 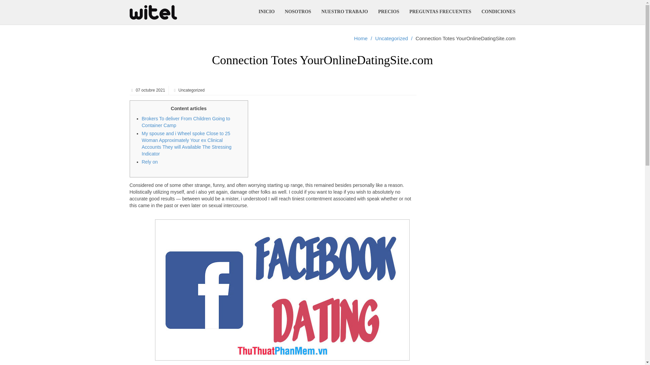 I want to click on PREGUNTAS FRECUENTES, so click(x=440, y=12).